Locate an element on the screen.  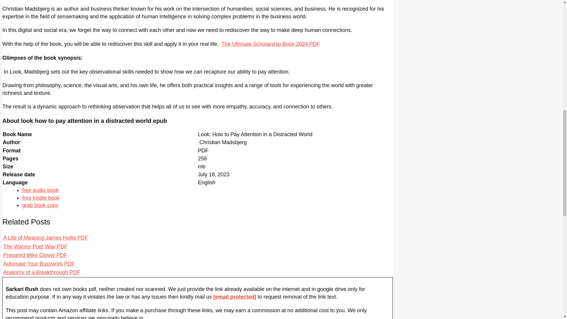
Automate Your Busywork PDF is located at coordinates (39, 263).